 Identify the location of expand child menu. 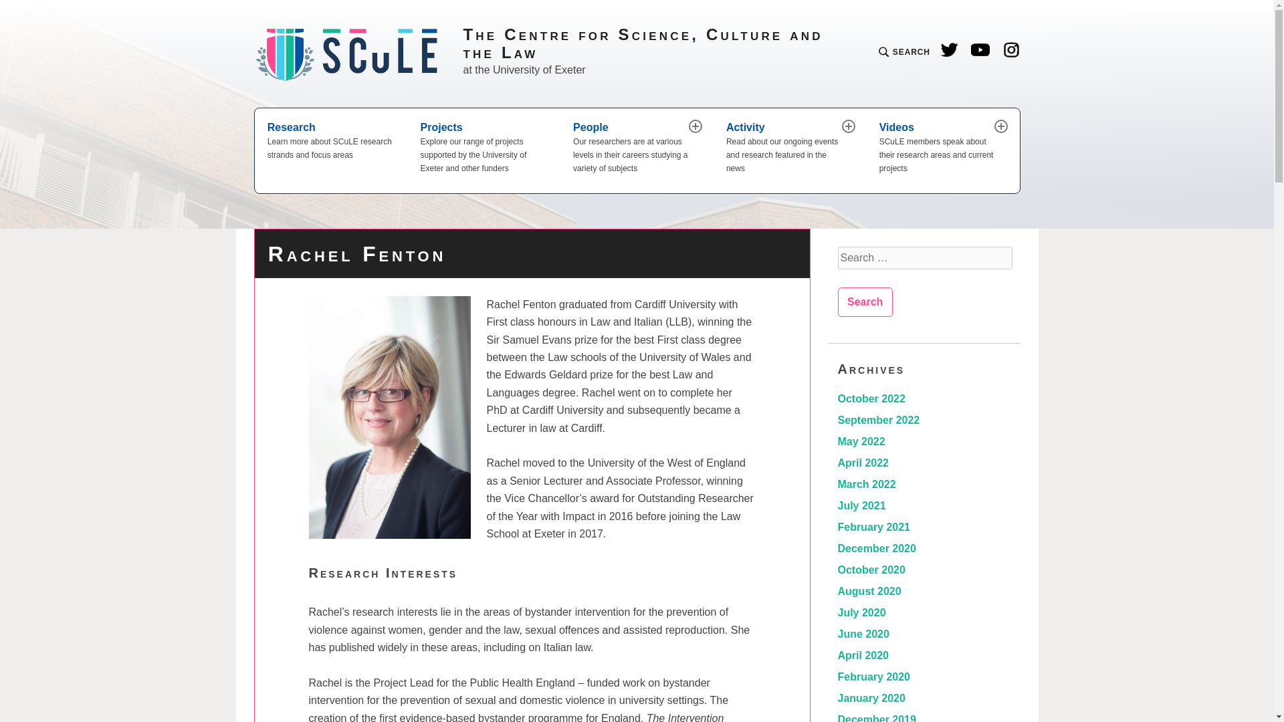
(1000, 126).